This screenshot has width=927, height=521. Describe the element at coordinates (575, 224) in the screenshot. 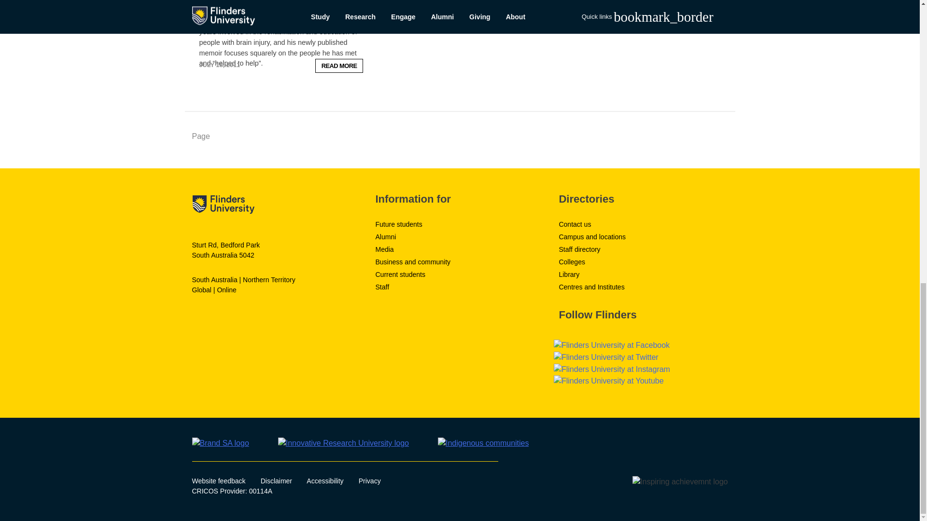

I see `Contact us` at that location.